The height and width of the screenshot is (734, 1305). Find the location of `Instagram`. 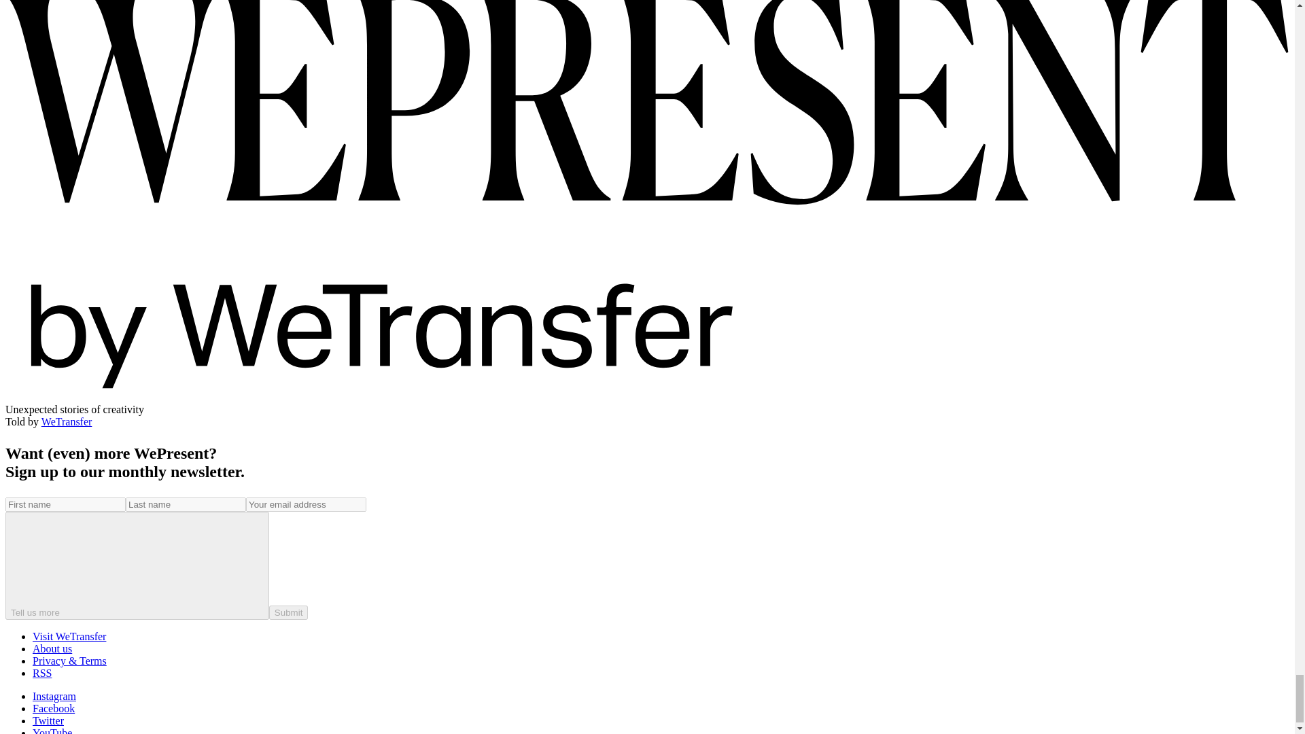

Instagram is located at coordinates (54, 696).